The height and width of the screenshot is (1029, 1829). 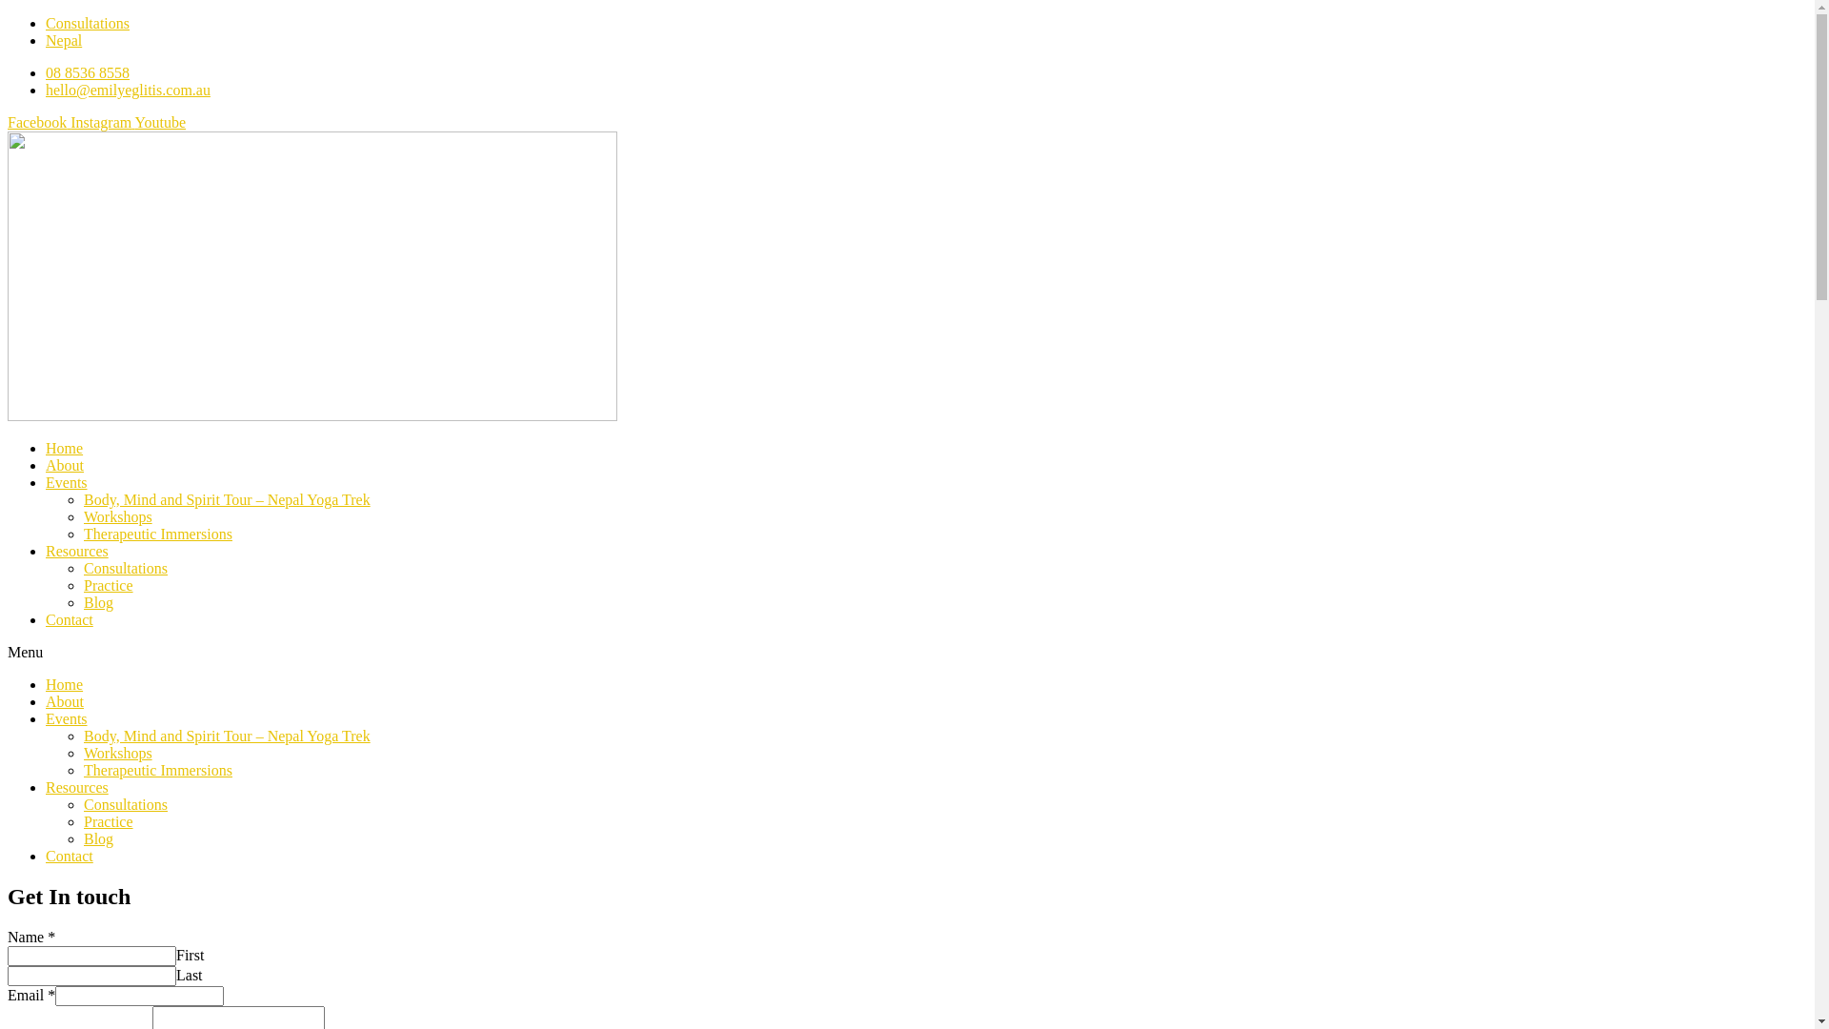 What do you see at coordinates (99, 602) in the screenshot?
I see `Blog` at bounding box center [99, 602].